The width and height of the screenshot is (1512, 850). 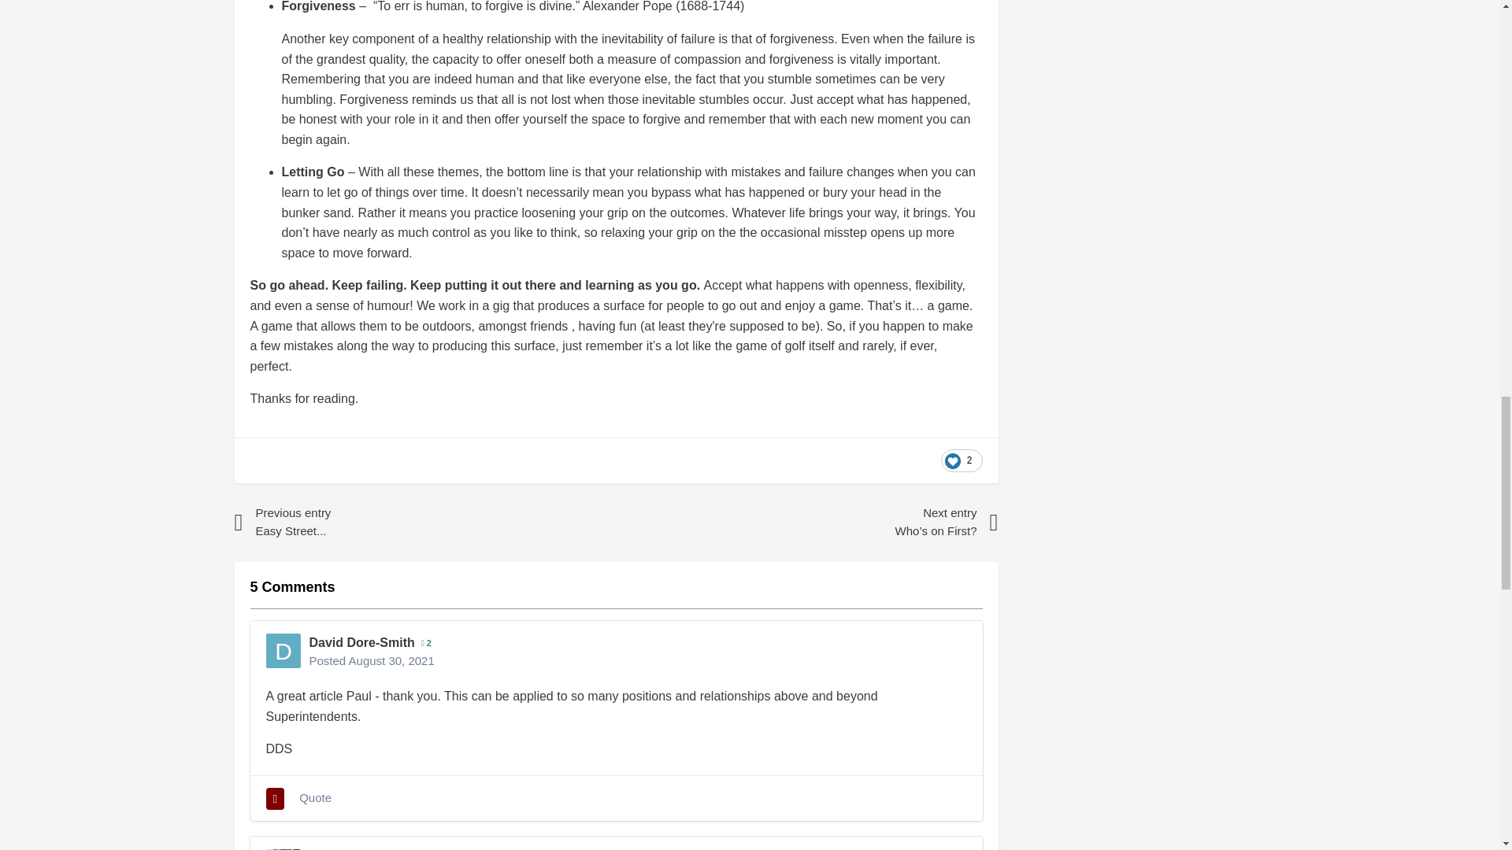 I want to click on Go to David Dore-Smith's profile, so click(x=361, y=642).